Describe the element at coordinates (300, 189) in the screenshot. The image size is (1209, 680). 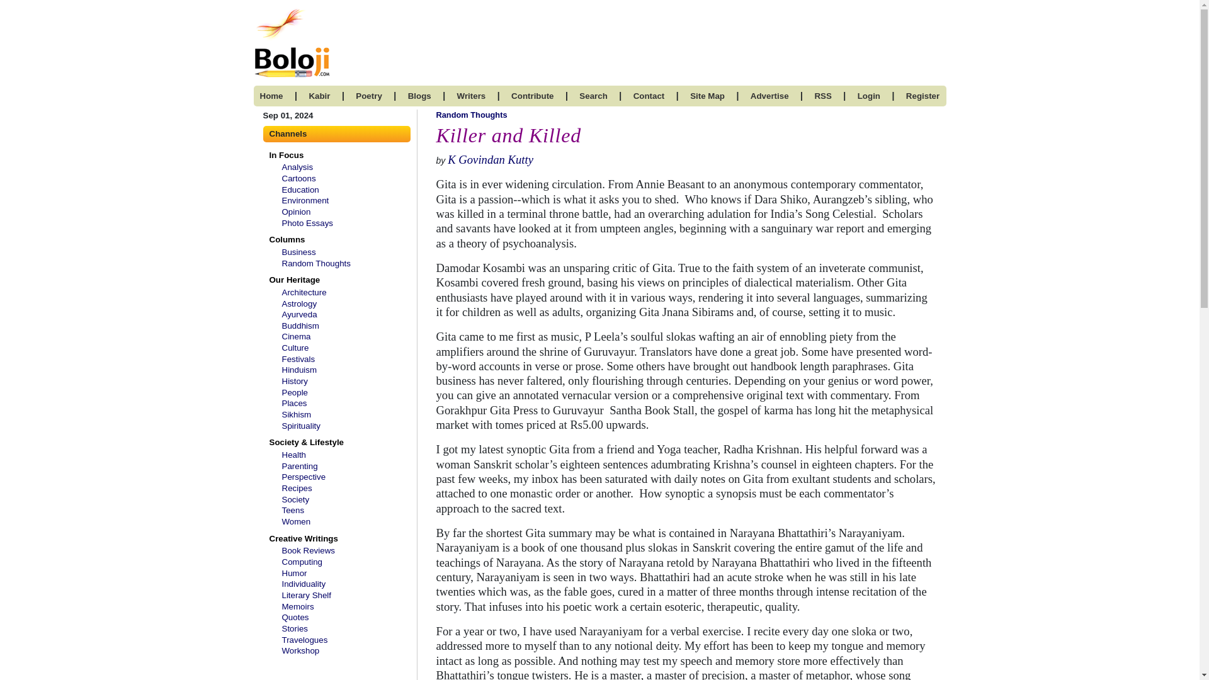
I see `Education` at that location.